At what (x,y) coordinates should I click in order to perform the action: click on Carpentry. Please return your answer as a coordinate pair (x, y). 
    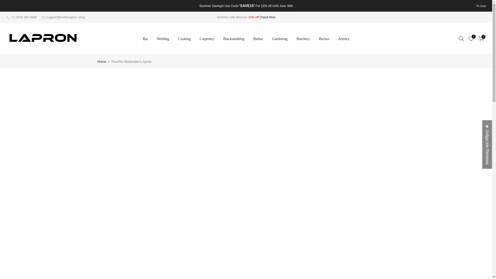
    Looking at the image, I should click on (207, 39).